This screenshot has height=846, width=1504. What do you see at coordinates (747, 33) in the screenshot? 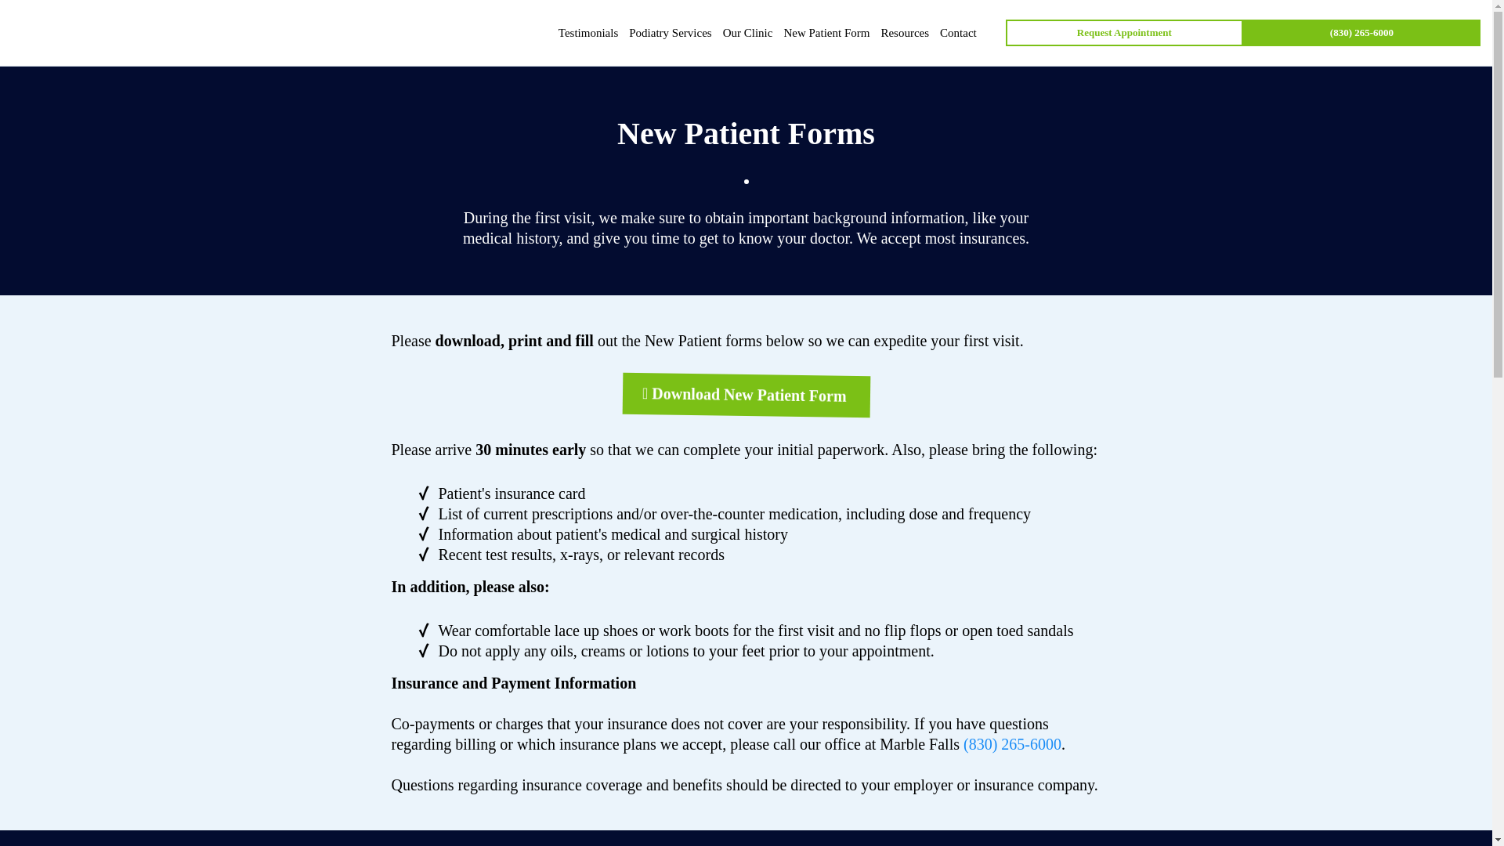
I see `Our Clinic` at bounding box center [747, 33].